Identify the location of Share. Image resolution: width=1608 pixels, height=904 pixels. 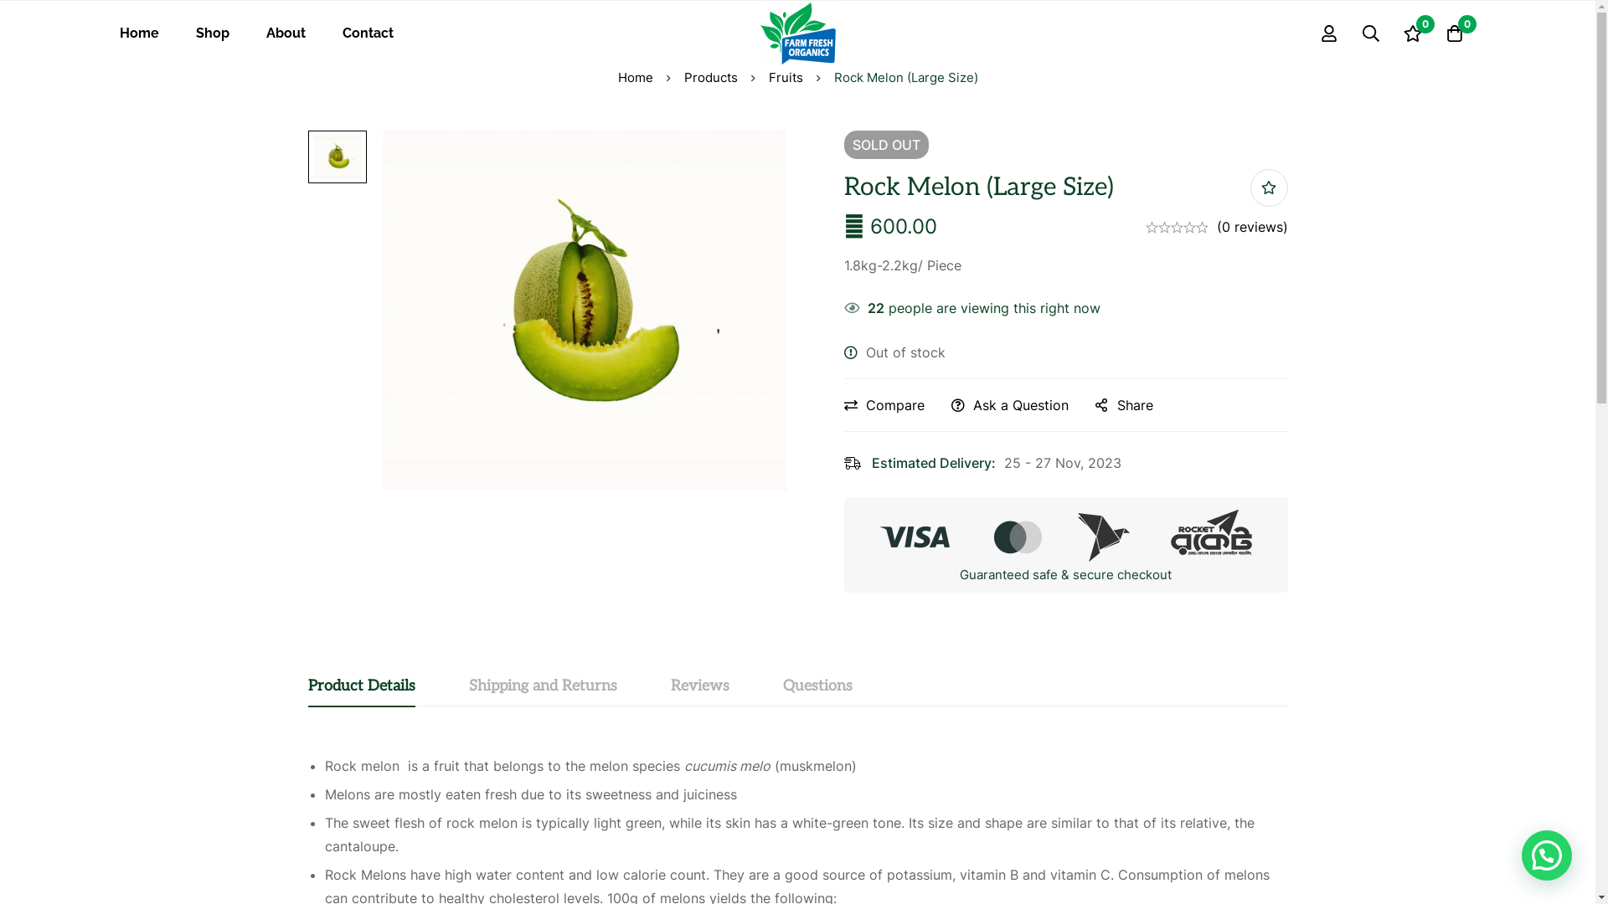
(1124, 405).